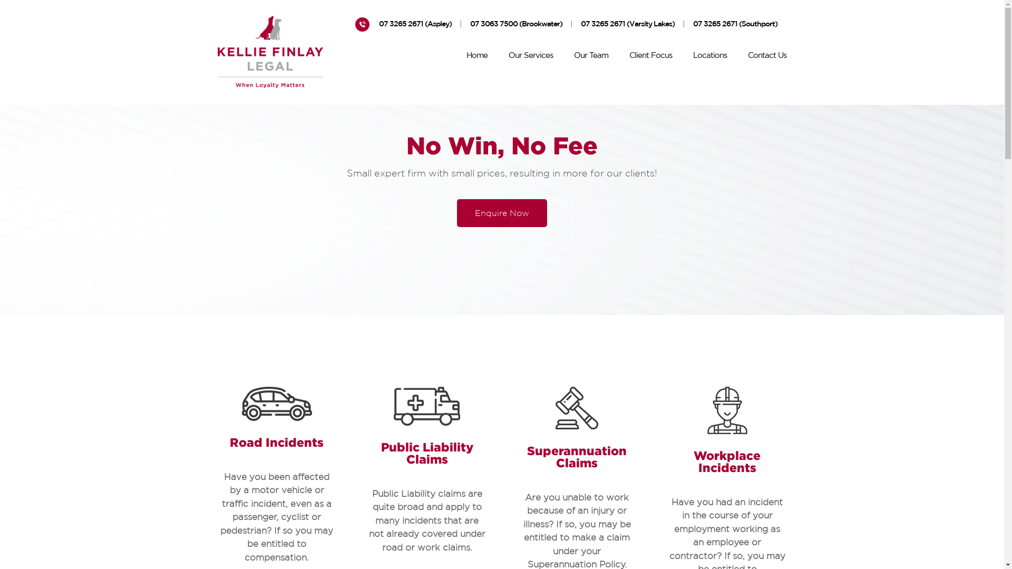 Image resolution: width=1012 pixels, height=569 pixels. What do you see at coordinates (277, 404) in the screenshot?
I see `Road Incidents Lawyer - Kellie Finlay Legal` at bounding box center [277, 404].